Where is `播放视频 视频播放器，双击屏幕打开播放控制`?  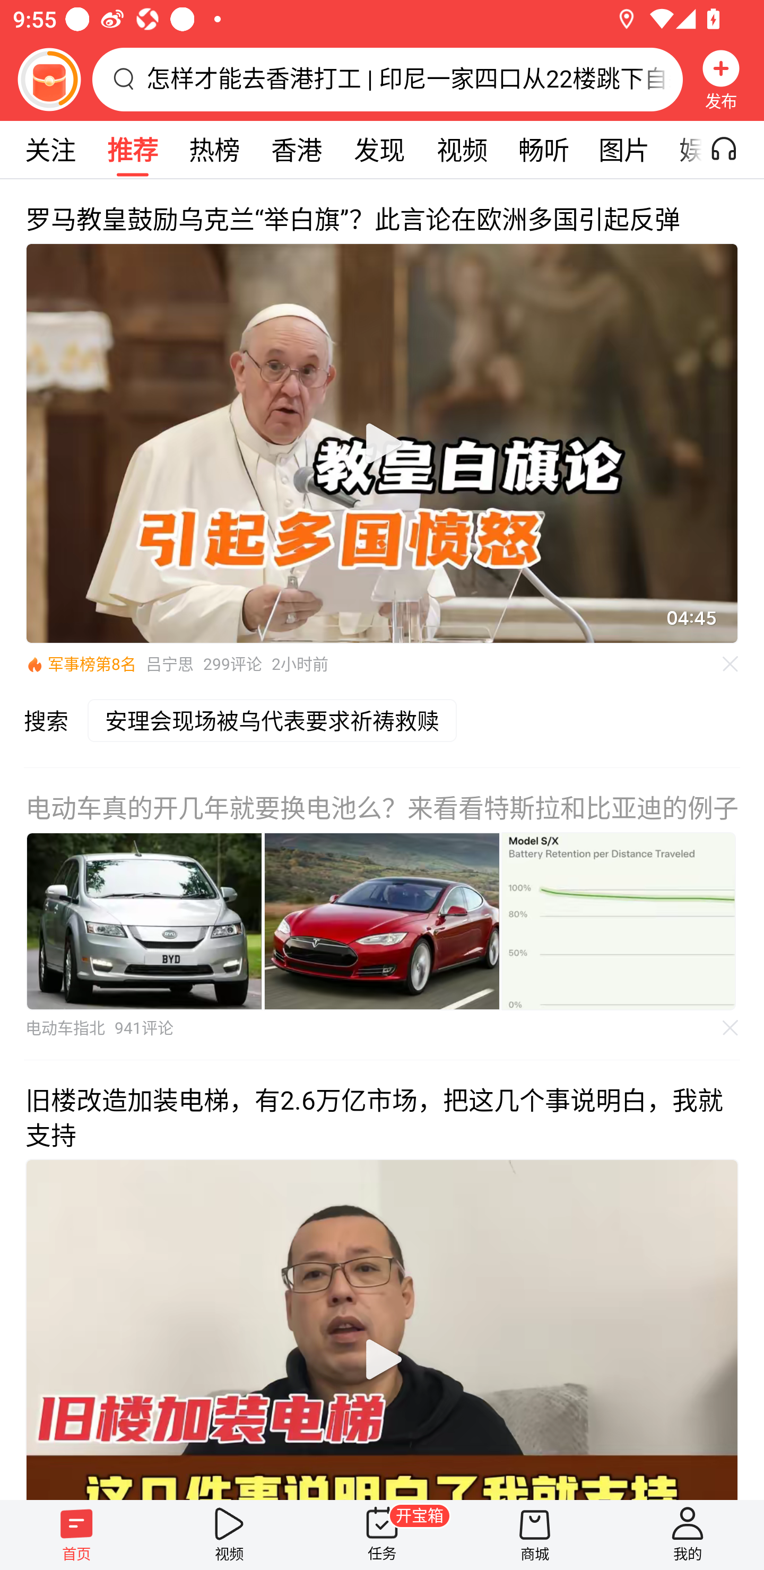 播放视频 视频播放器，双击屏幕打开播放控制 is located at coordinates (382, 443).